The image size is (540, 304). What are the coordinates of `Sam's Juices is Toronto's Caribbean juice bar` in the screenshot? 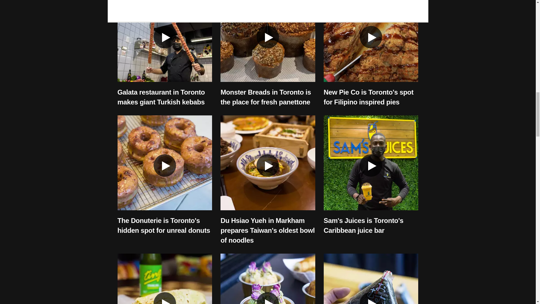 It's located at (363, 225).